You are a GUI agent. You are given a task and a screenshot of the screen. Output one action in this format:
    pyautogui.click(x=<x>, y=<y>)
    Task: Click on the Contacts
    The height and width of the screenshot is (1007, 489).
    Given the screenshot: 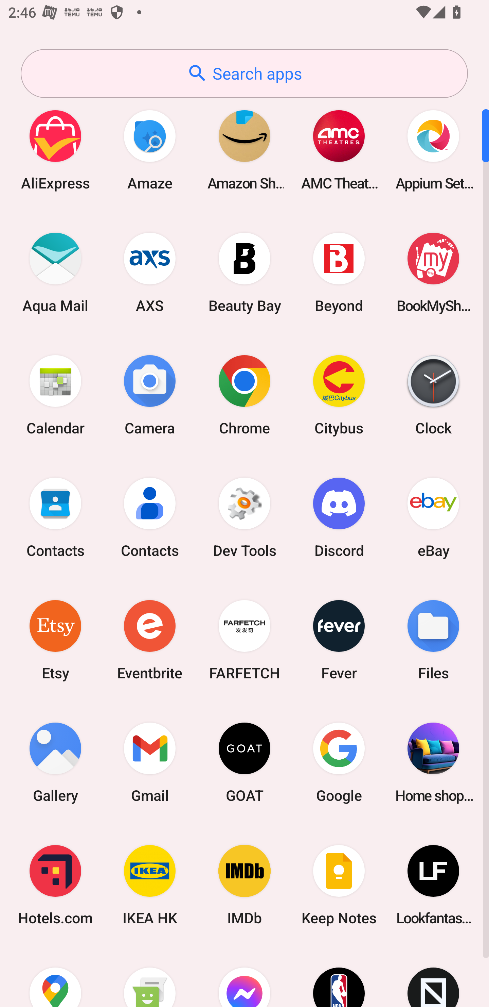 What is the action you would take?
    pyautogui.click(x=150, y=517)
    